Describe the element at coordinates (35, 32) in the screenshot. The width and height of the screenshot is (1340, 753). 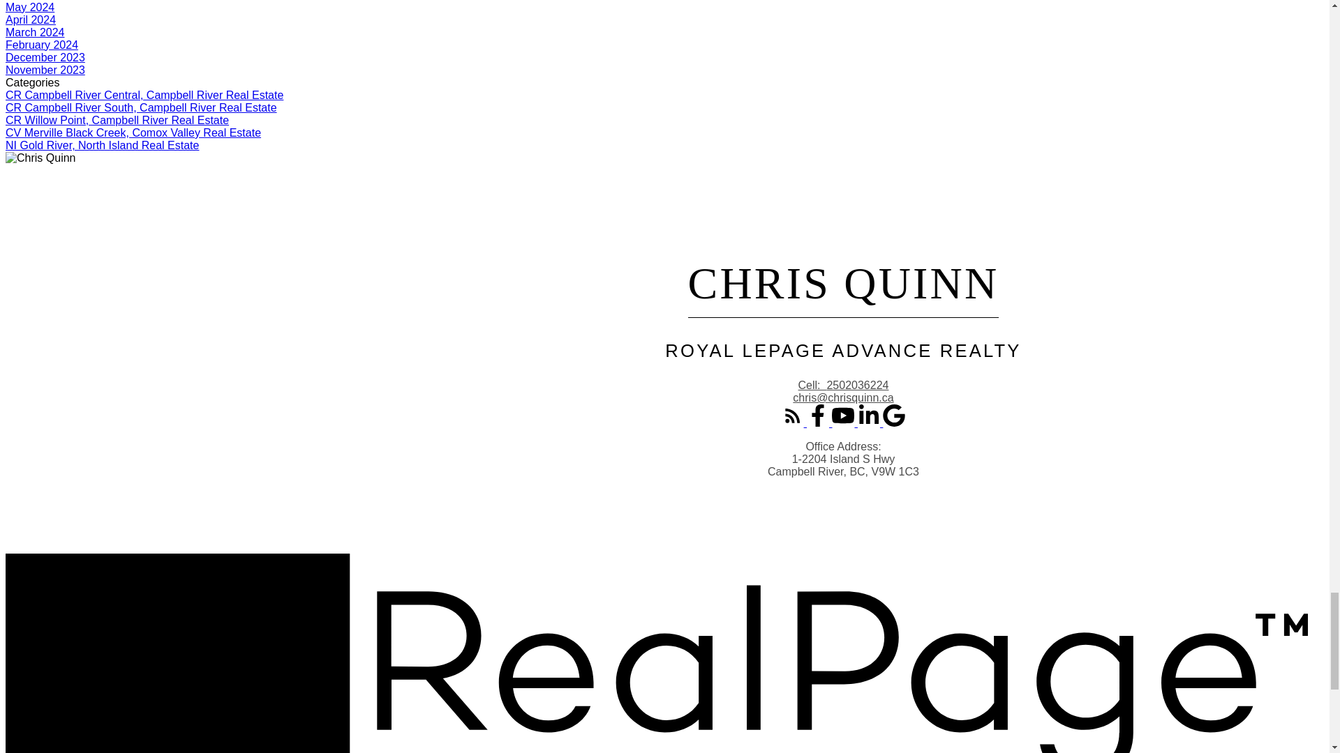
I see `March 2024` at that location.